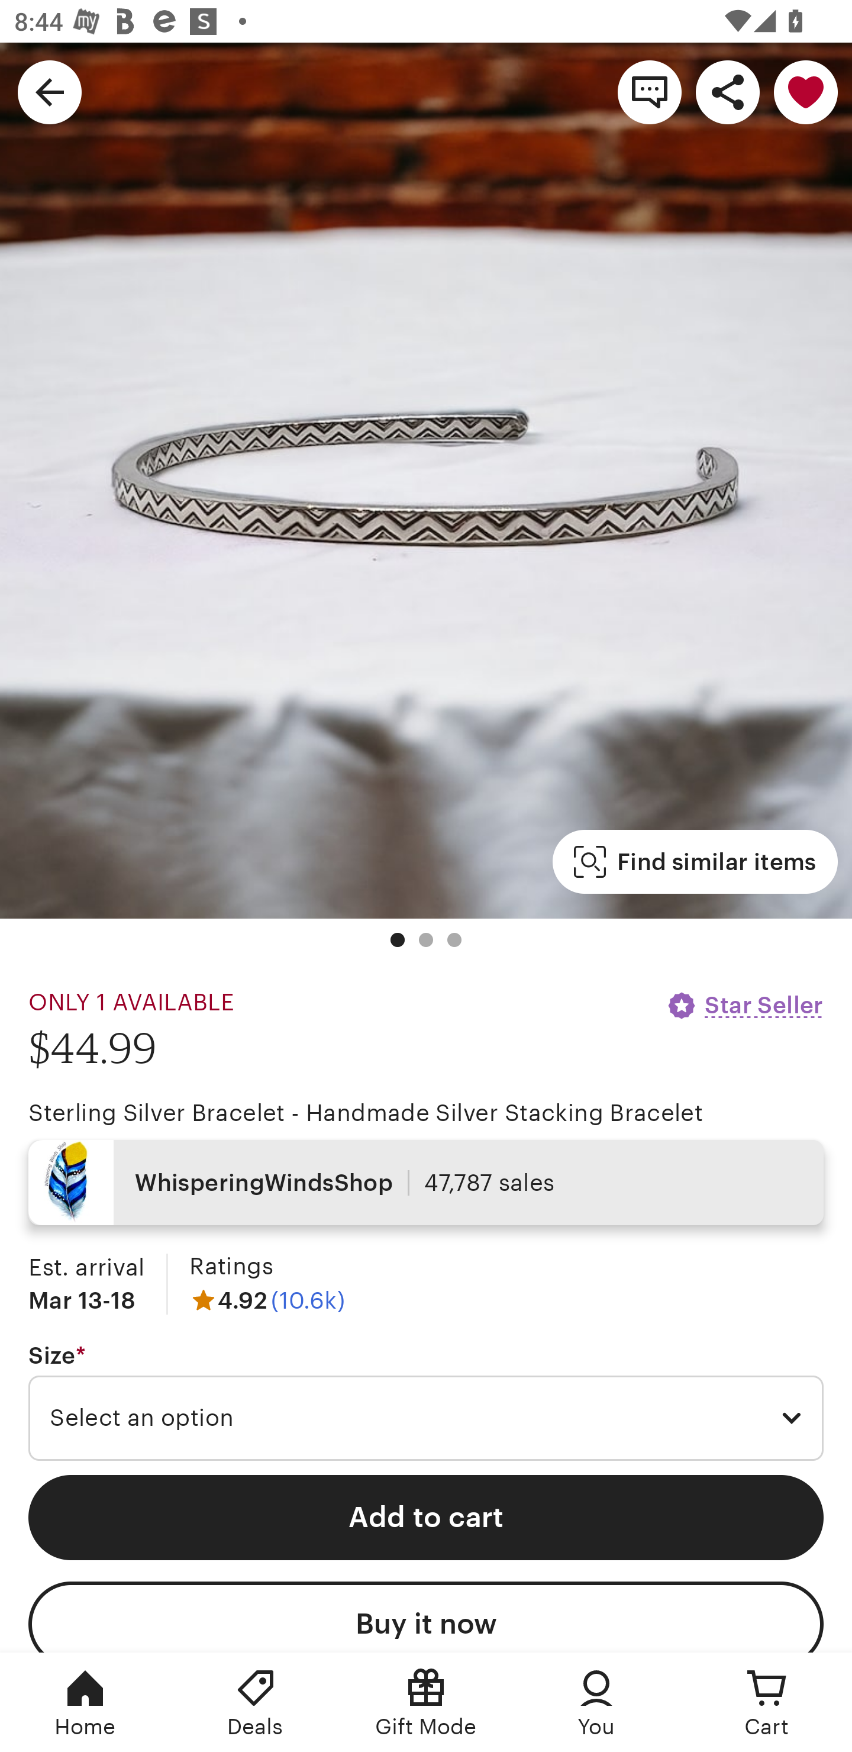  Describe the element at coordinates (50, 91) in the screenshot. I see `Navigate up` at that location.